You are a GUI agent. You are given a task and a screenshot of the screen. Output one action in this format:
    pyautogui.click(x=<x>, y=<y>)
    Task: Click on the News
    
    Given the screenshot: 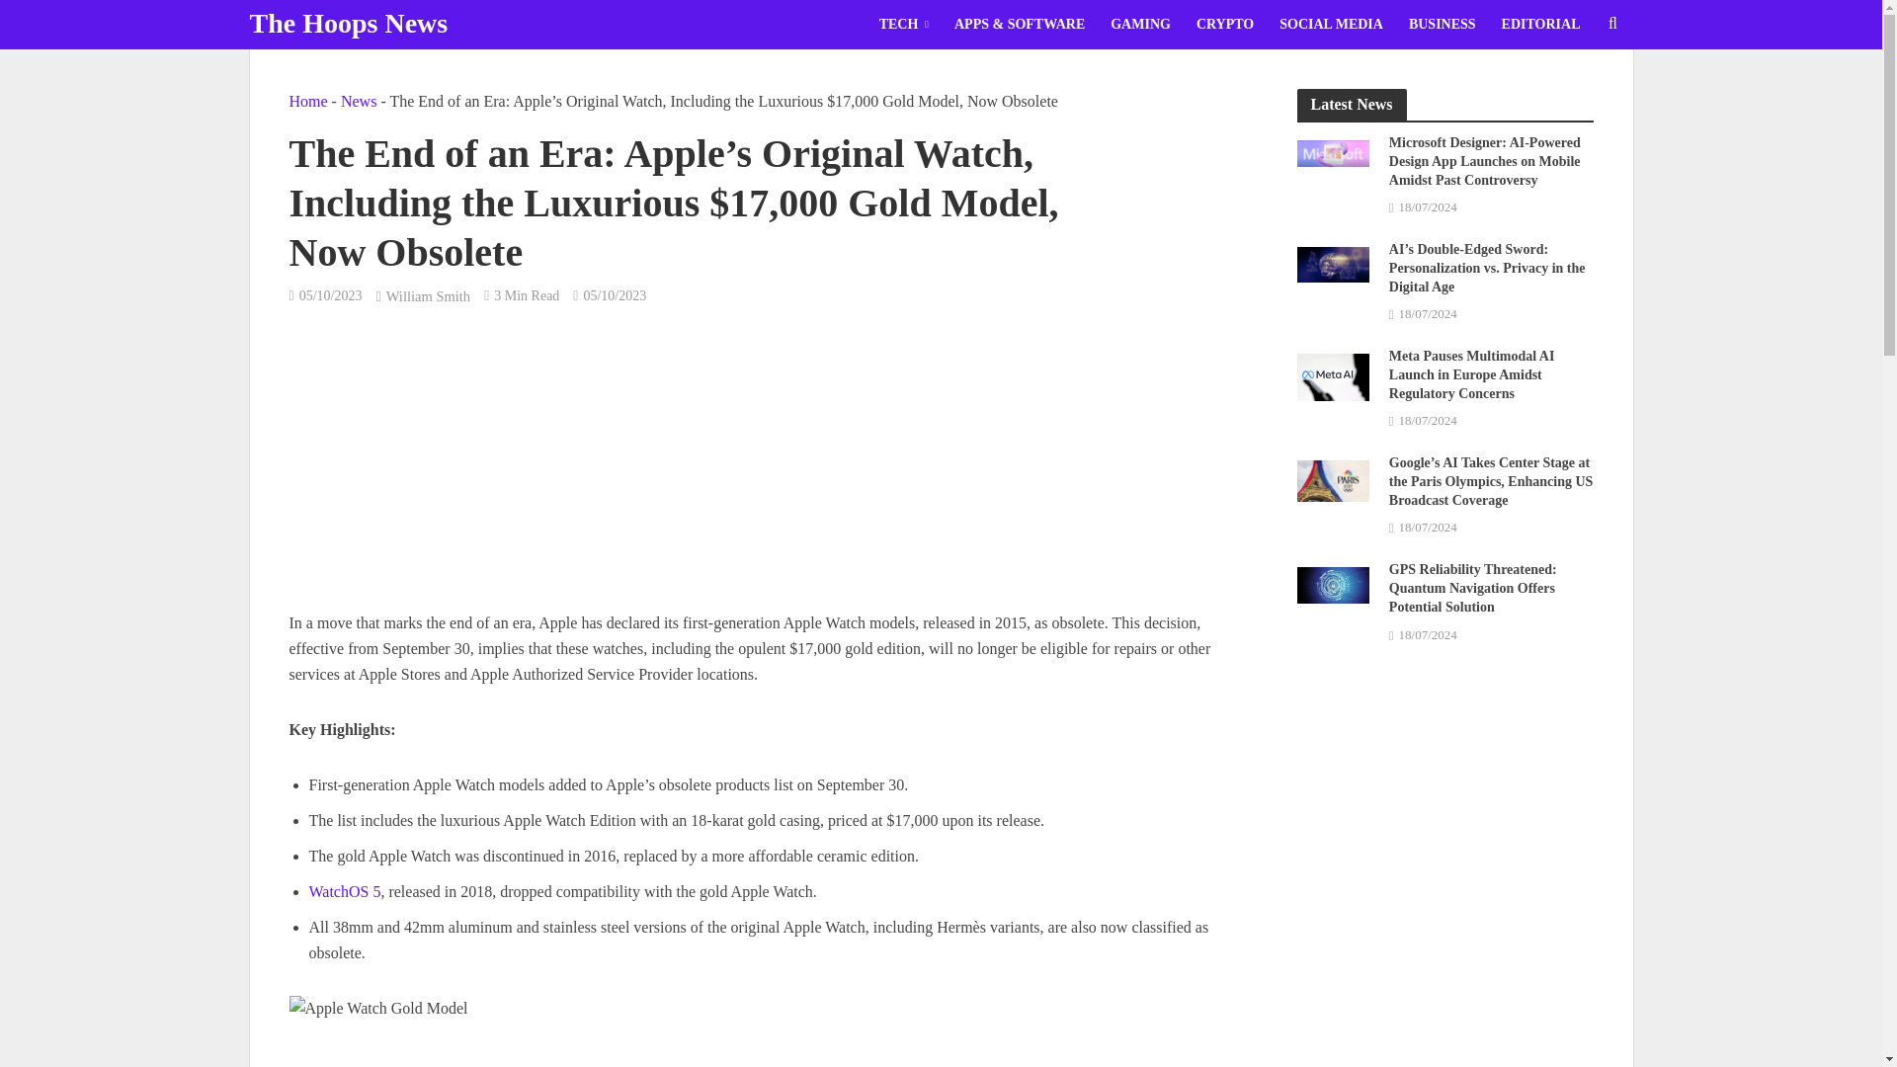 What is the action you would take?
    pyautogui.click(x=358, y=101)
    